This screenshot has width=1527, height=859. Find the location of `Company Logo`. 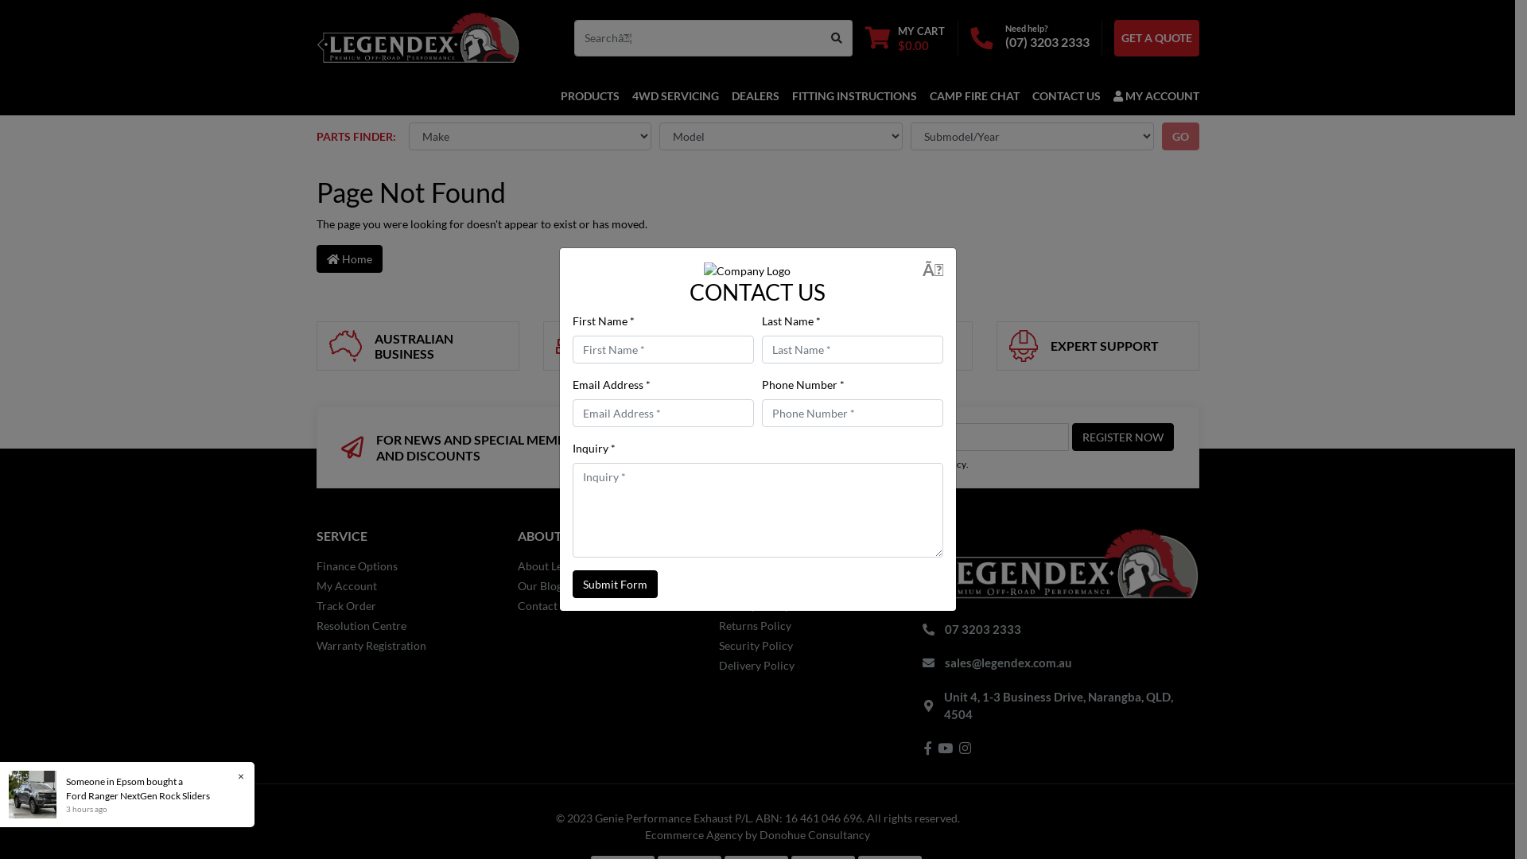

Company Logo is located at coordinates (748, 270).